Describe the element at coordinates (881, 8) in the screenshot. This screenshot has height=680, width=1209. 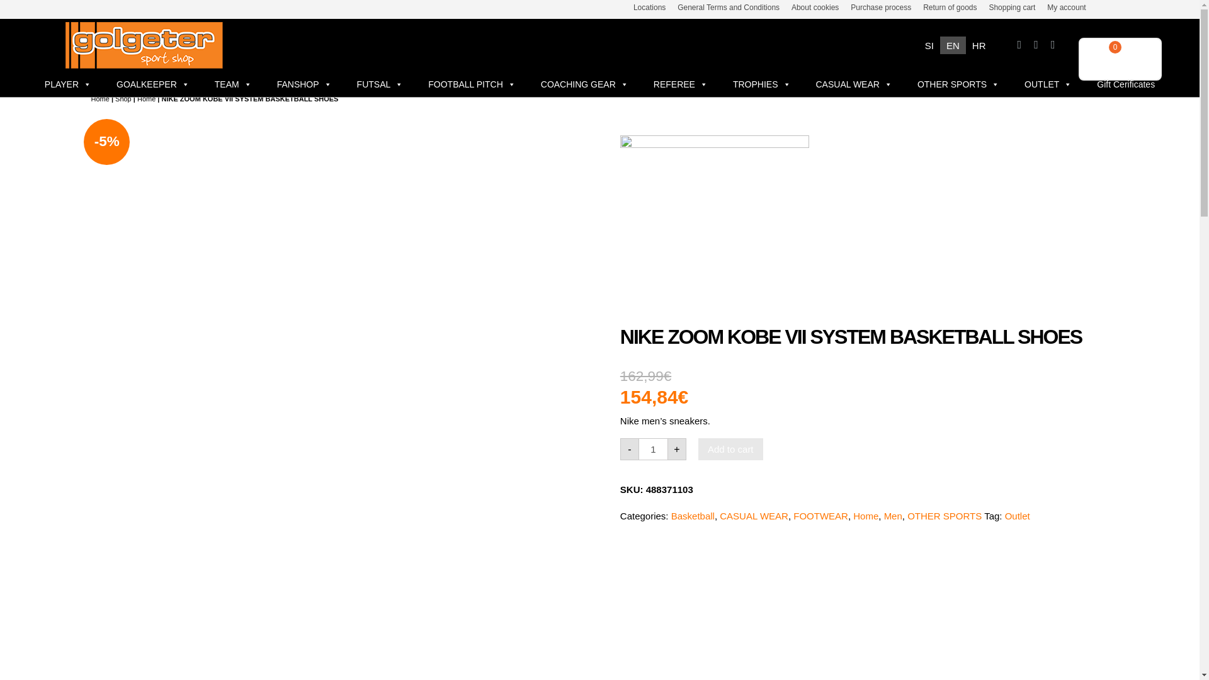
I see `Purchase process` at that location.